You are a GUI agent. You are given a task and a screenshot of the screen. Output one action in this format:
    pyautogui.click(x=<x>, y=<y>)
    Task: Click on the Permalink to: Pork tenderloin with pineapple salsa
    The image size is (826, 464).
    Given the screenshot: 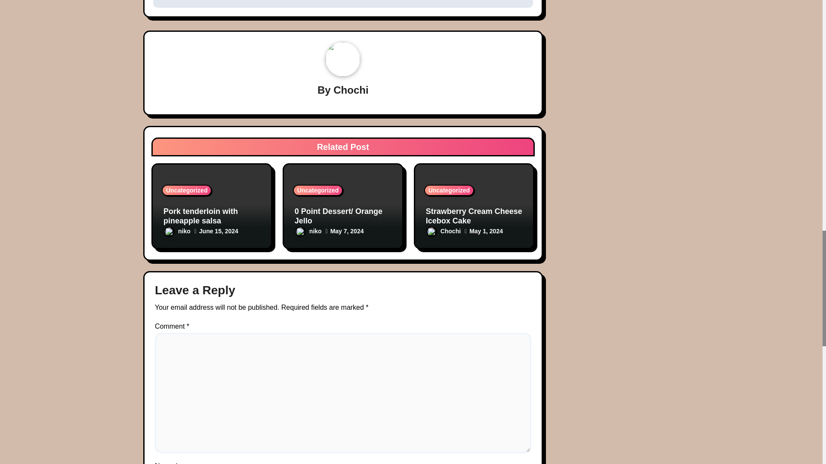 What is the action you would take?
    pyautogui.click(x=200, y=216)
    